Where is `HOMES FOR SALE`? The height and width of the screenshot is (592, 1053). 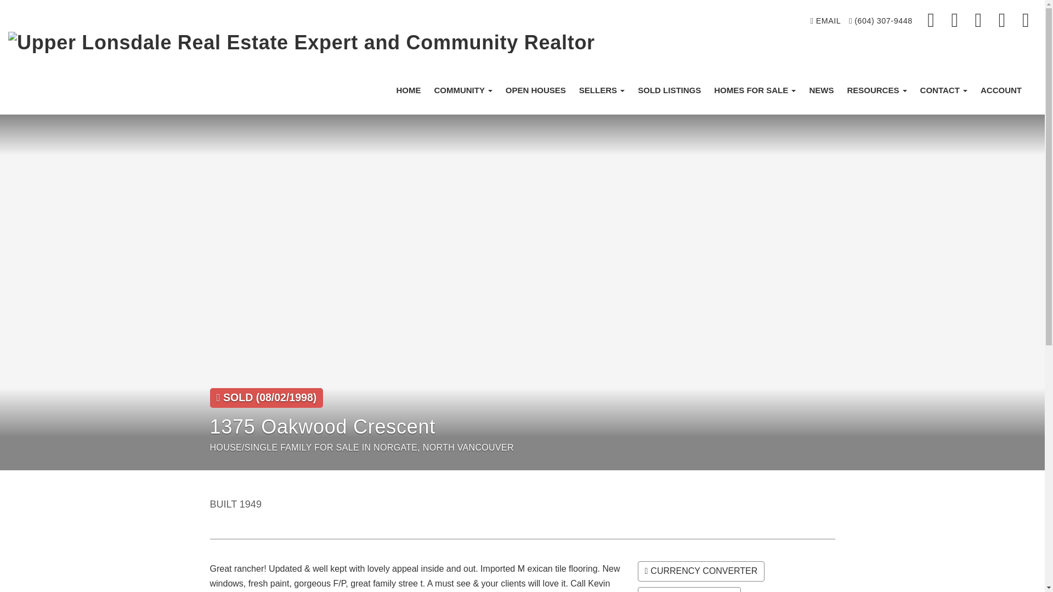 HOMES FOR SALE is located at coordinates (755, 90).